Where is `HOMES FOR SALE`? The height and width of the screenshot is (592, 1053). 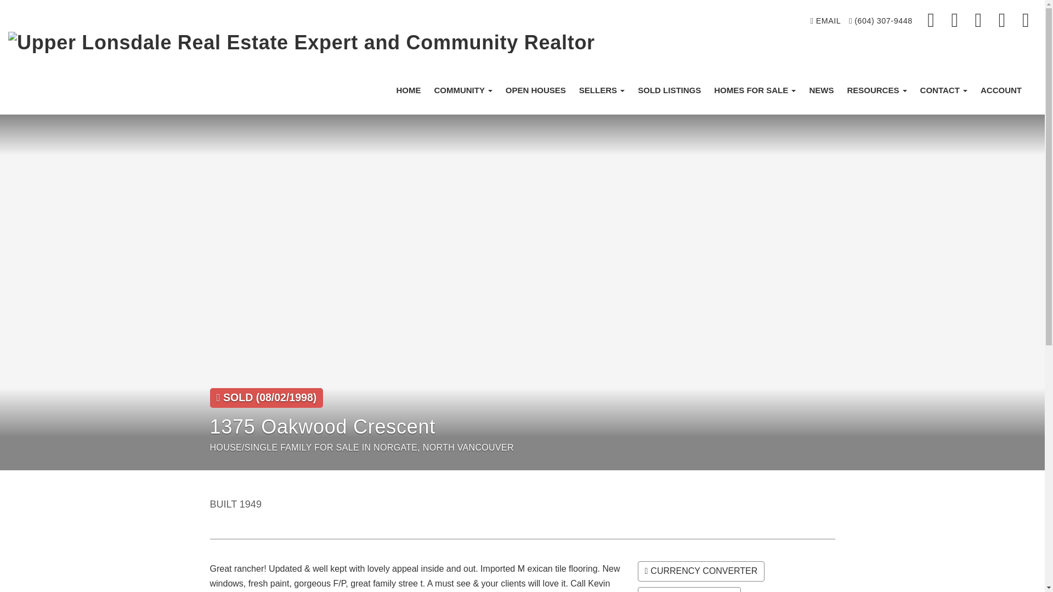 HOMES FOR SALE is located at coordinates (755, 90).